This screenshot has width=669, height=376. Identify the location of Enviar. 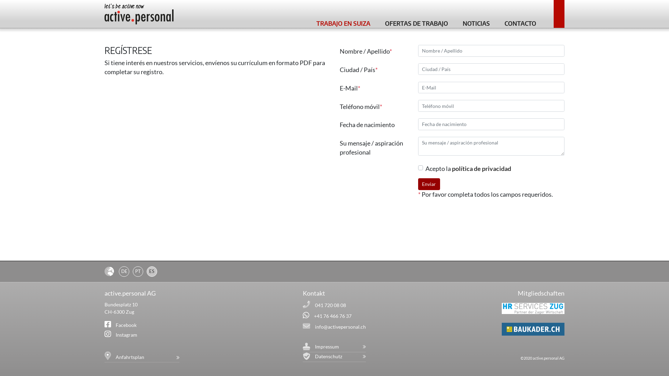
(429, 184).